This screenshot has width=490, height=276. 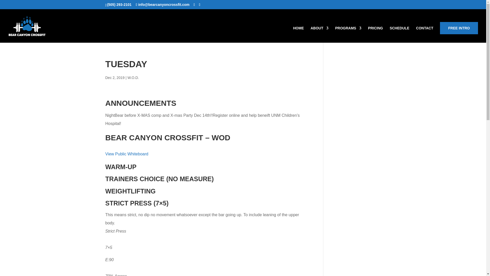 I want to click on CONTACT, so click(x=425, y=34).